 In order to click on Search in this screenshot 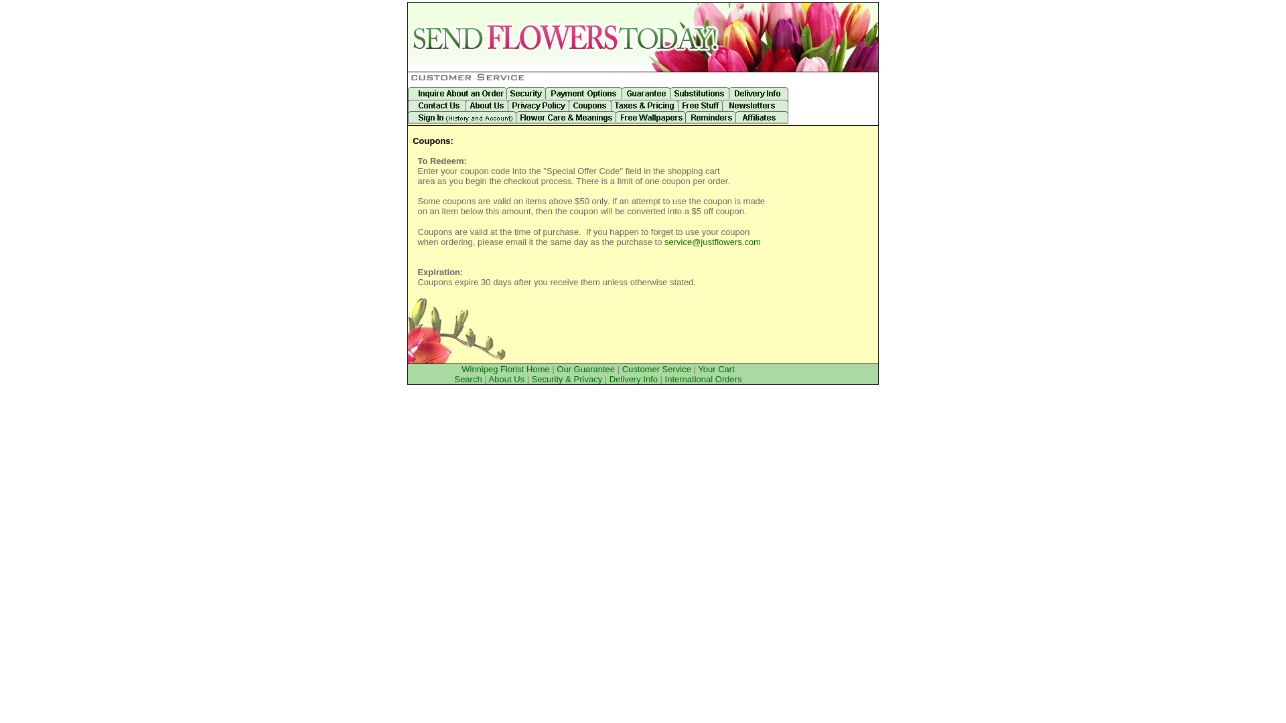, I will do `click(468, 379)`.